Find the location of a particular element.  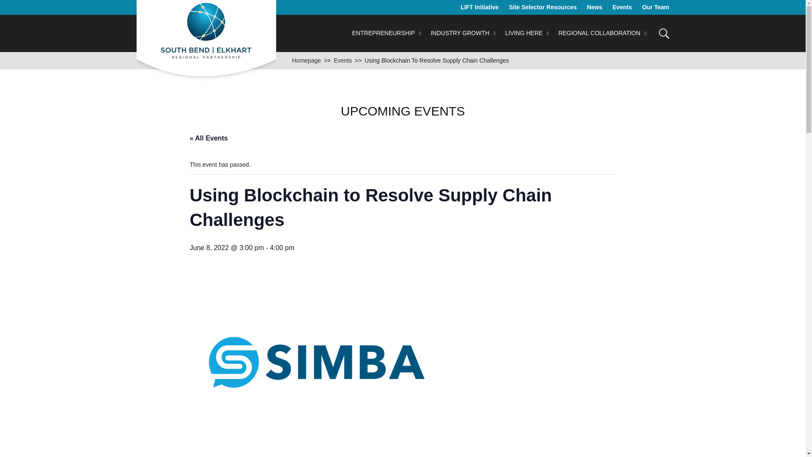

Events is located at coordinates (343, 61).